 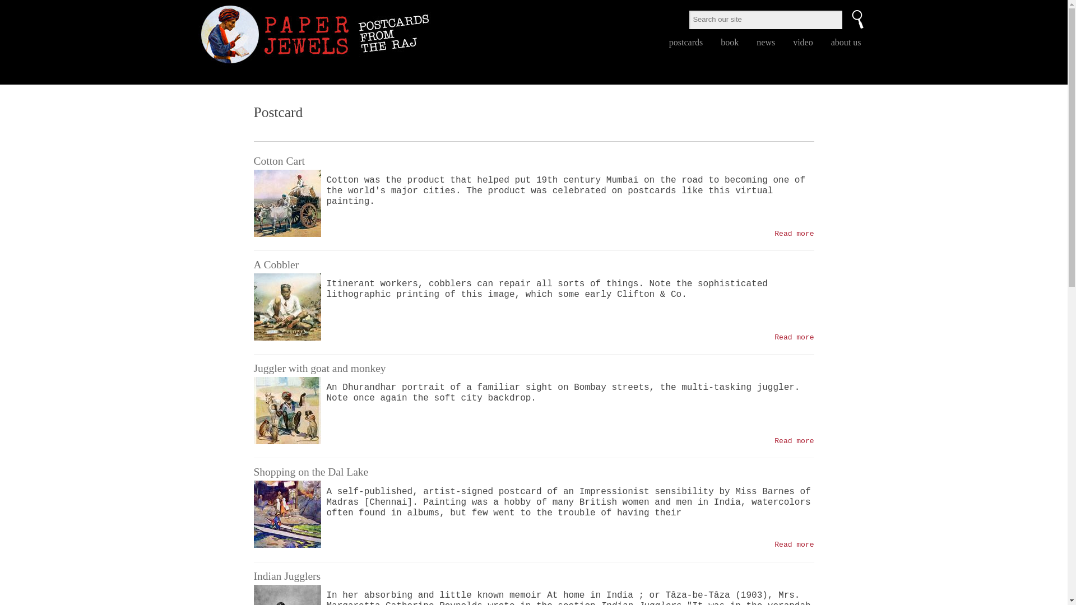 I want to click on Cotton Cart, so click(x=794, y=337).